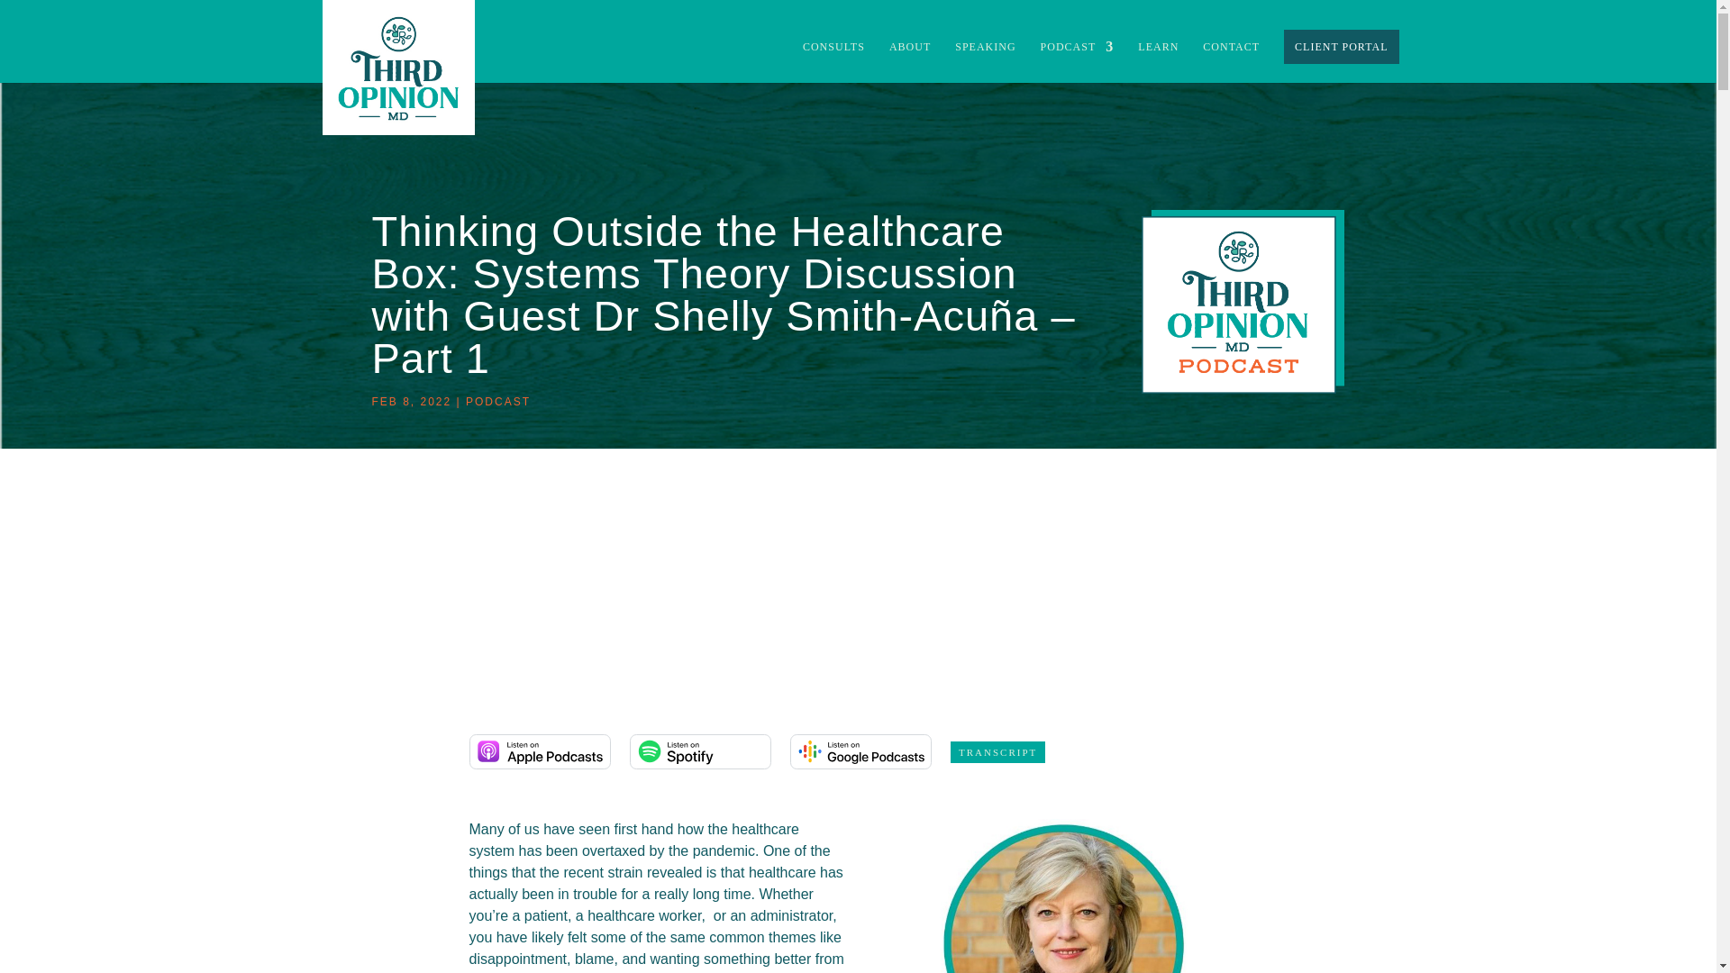  What do you see at coordinates (833, 61) in the screenshot?
I see `CONSULTS` at bounding box center [833, 61].